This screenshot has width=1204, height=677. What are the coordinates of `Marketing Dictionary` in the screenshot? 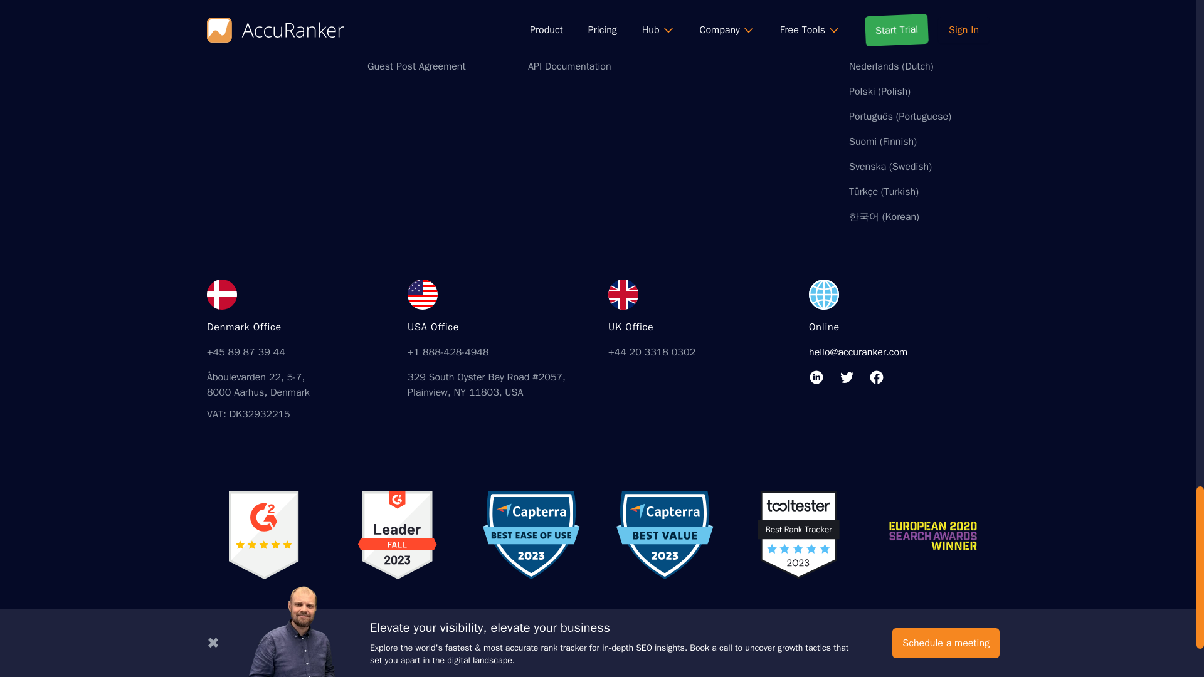 It's located at (573, 41).